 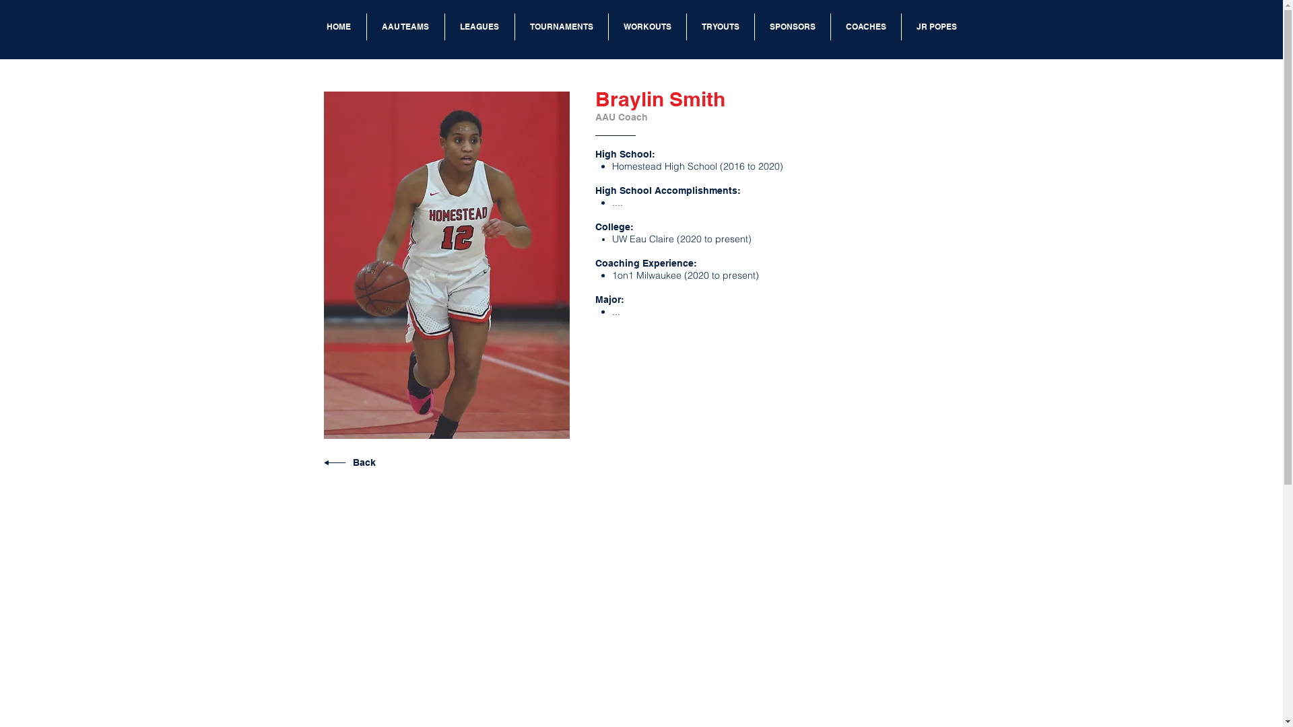 I want to click on TOURNAMENTS, so click(x=562, y=27).